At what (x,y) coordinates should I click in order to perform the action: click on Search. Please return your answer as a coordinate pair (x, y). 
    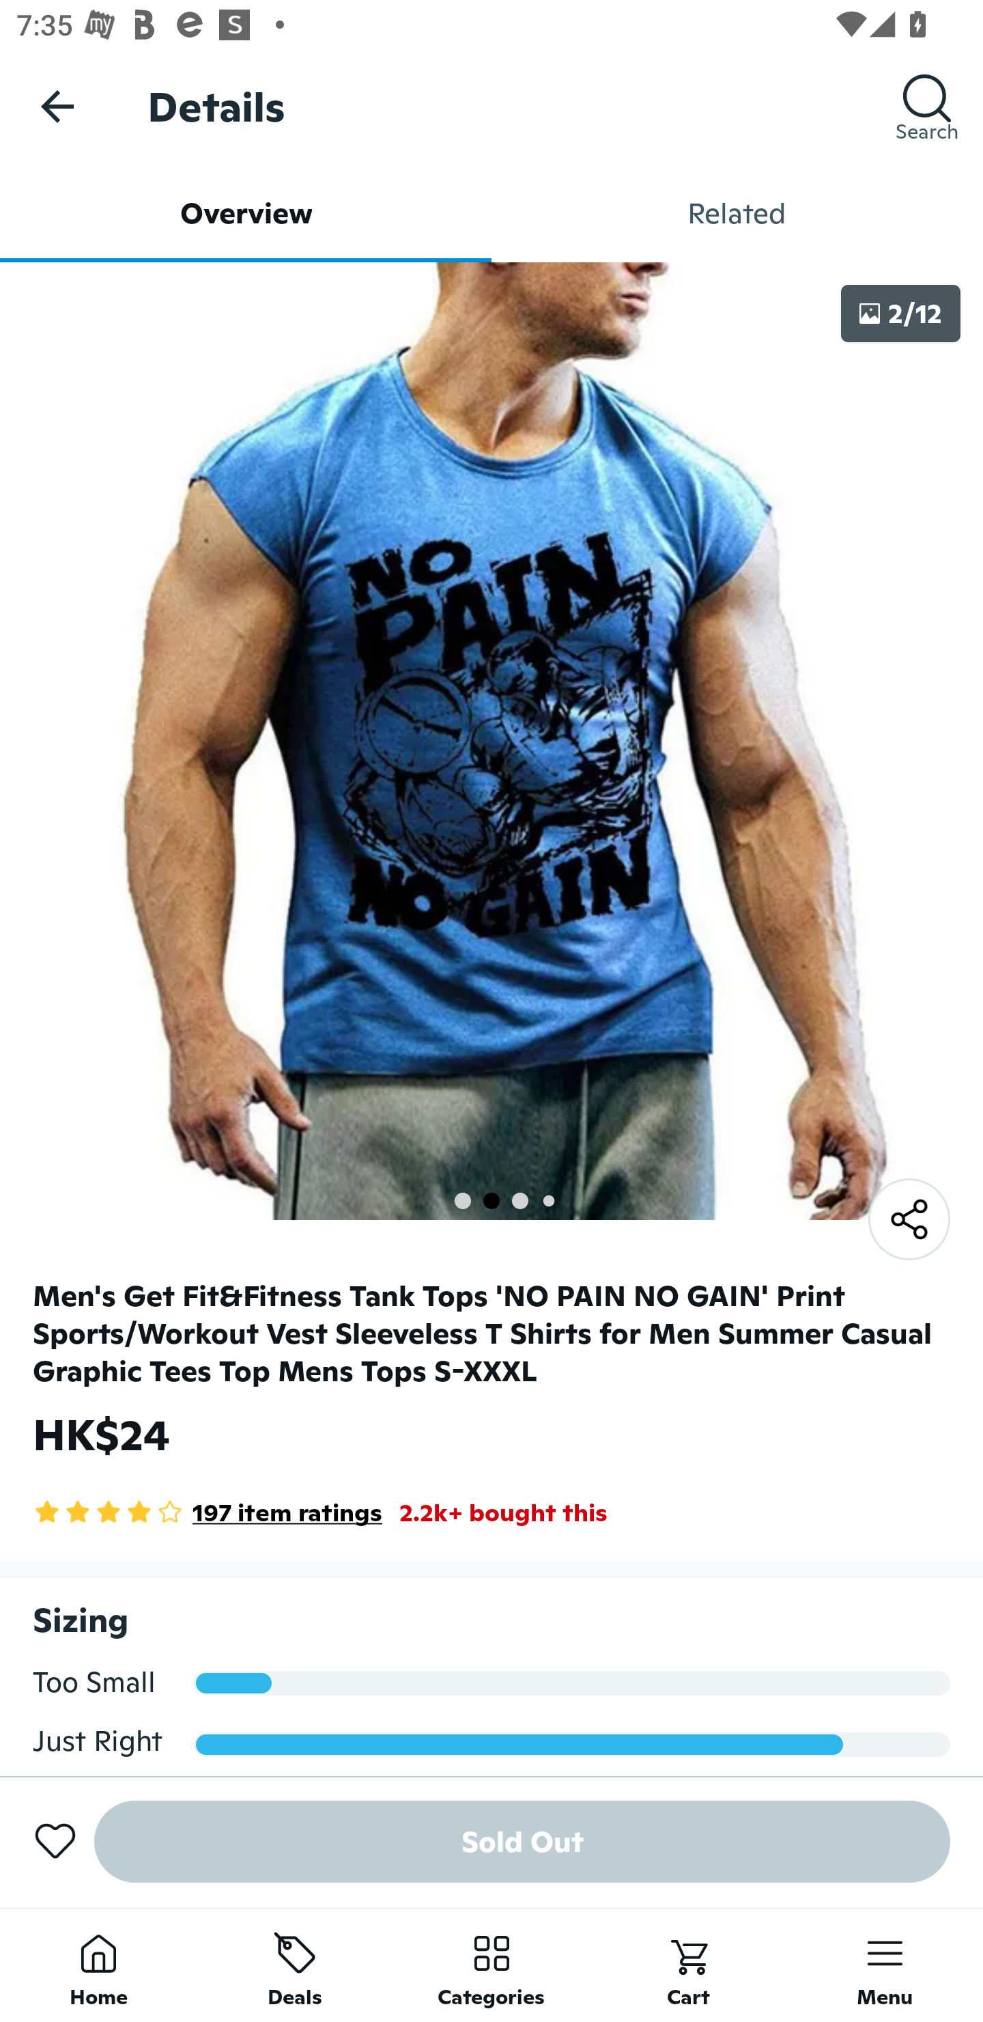
    Looking at the image, I should click on (927, 106).